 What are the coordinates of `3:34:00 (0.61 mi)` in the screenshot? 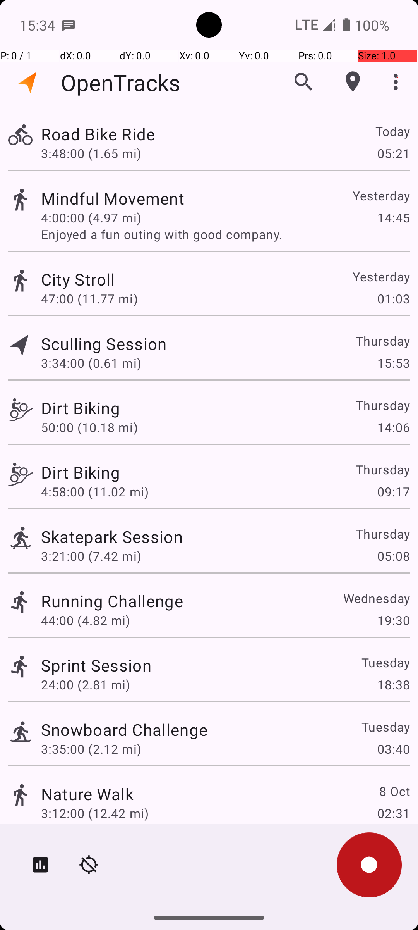 It's located at (91, 363).